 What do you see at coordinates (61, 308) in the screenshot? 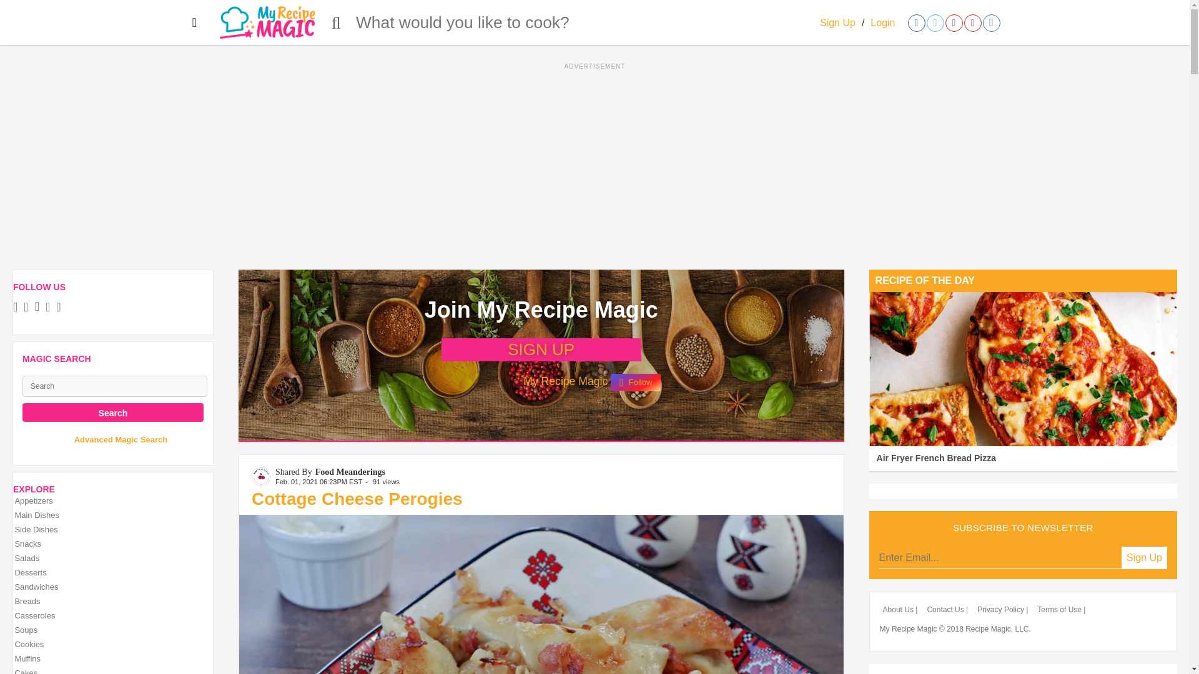
I see `Instagram` at bounding box center [61, 308].